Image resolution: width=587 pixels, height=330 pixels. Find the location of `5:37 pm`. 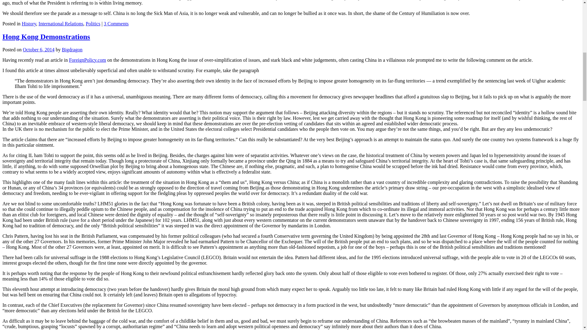

5:37 pm is located at coordinates (39, 50).